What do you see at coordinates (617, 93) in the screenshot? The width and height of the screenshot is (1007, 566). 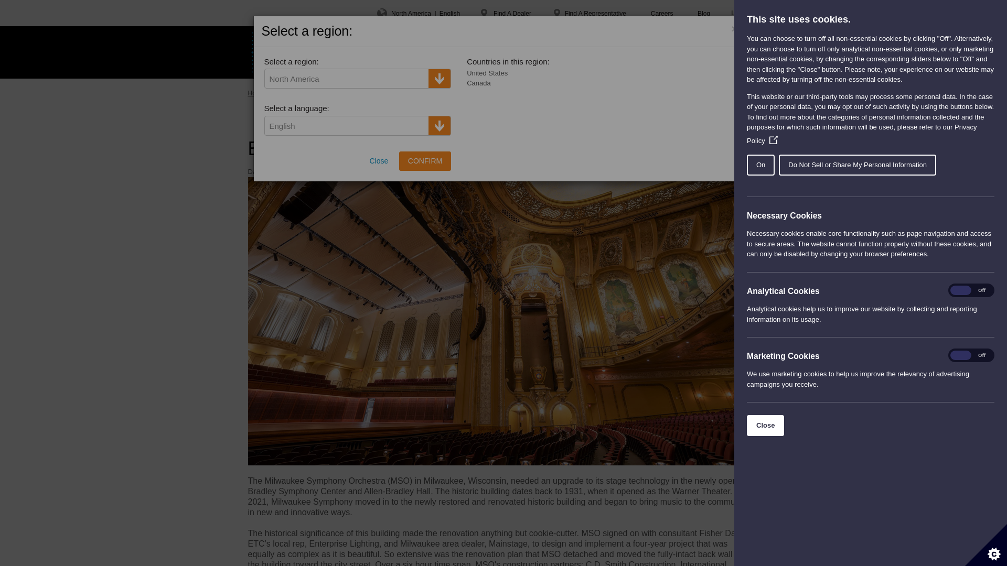 I see `Print this page` at bounding box center [617, 93].